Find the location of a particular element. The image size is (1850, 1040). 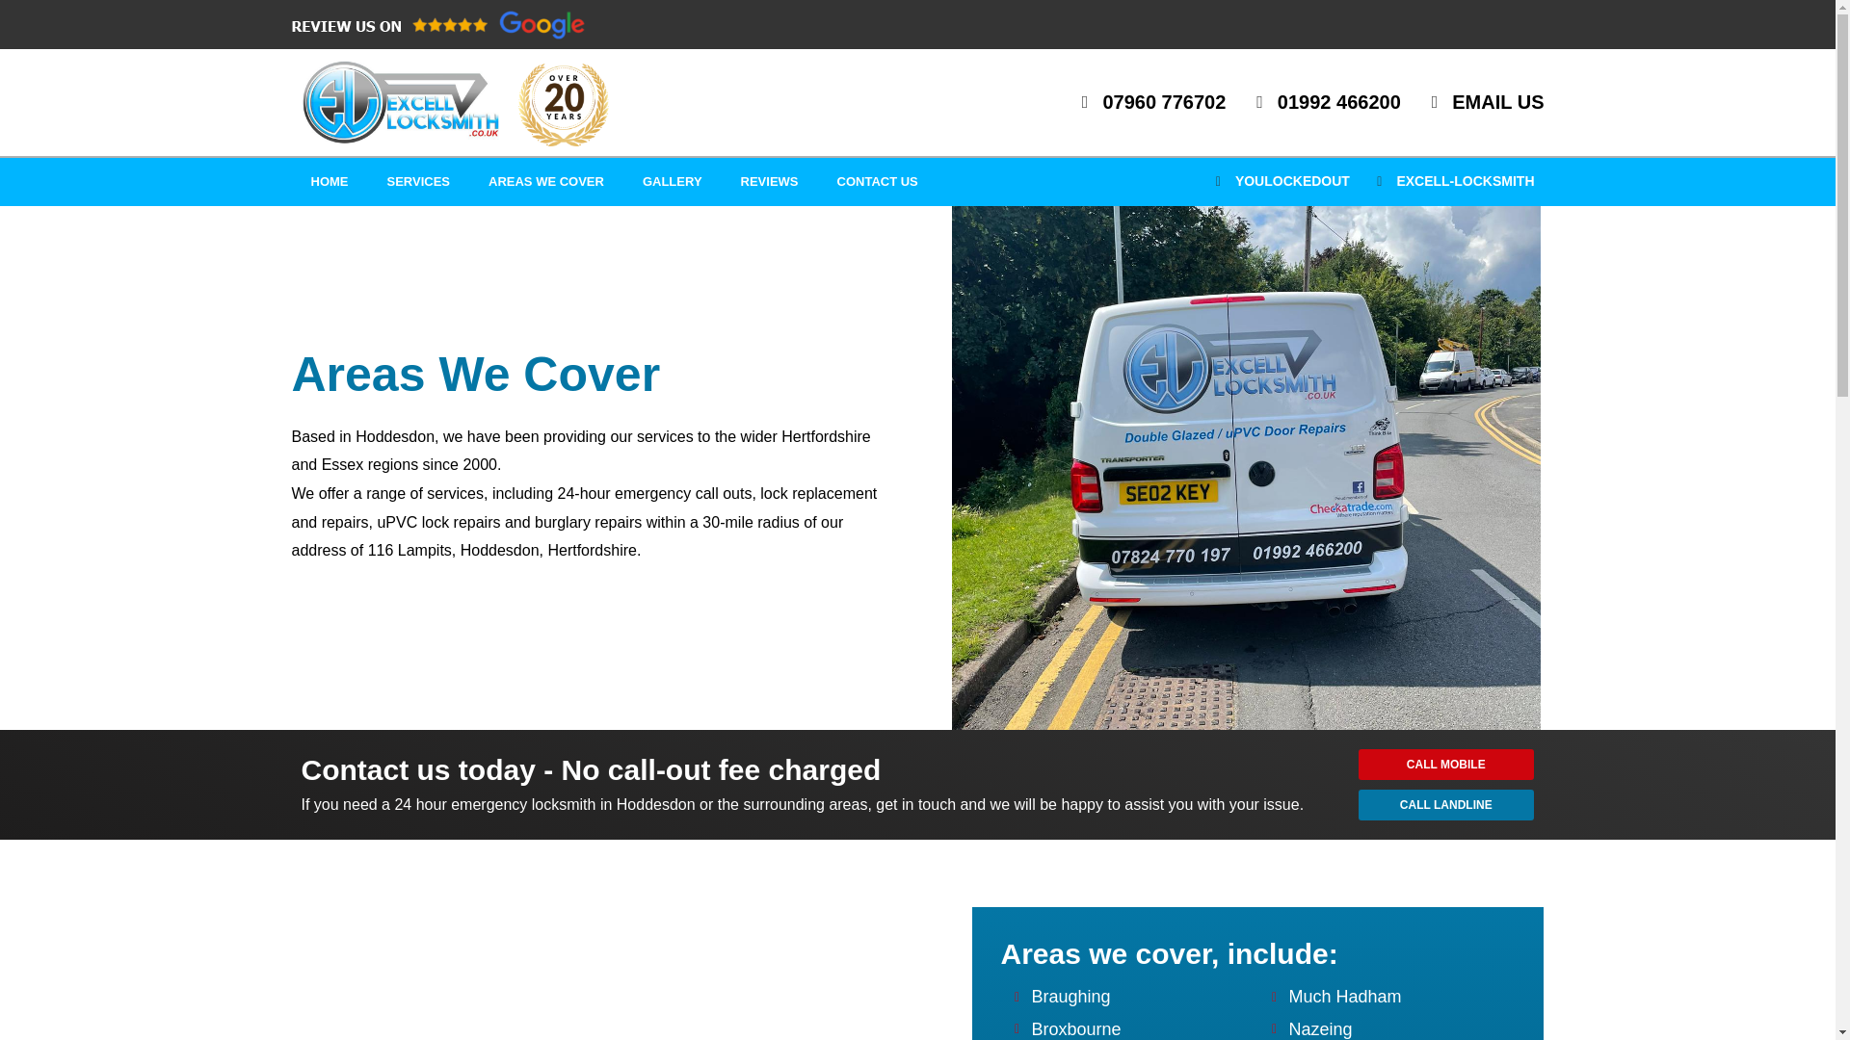

07960 776702 is located at coordinates (1146, 102).